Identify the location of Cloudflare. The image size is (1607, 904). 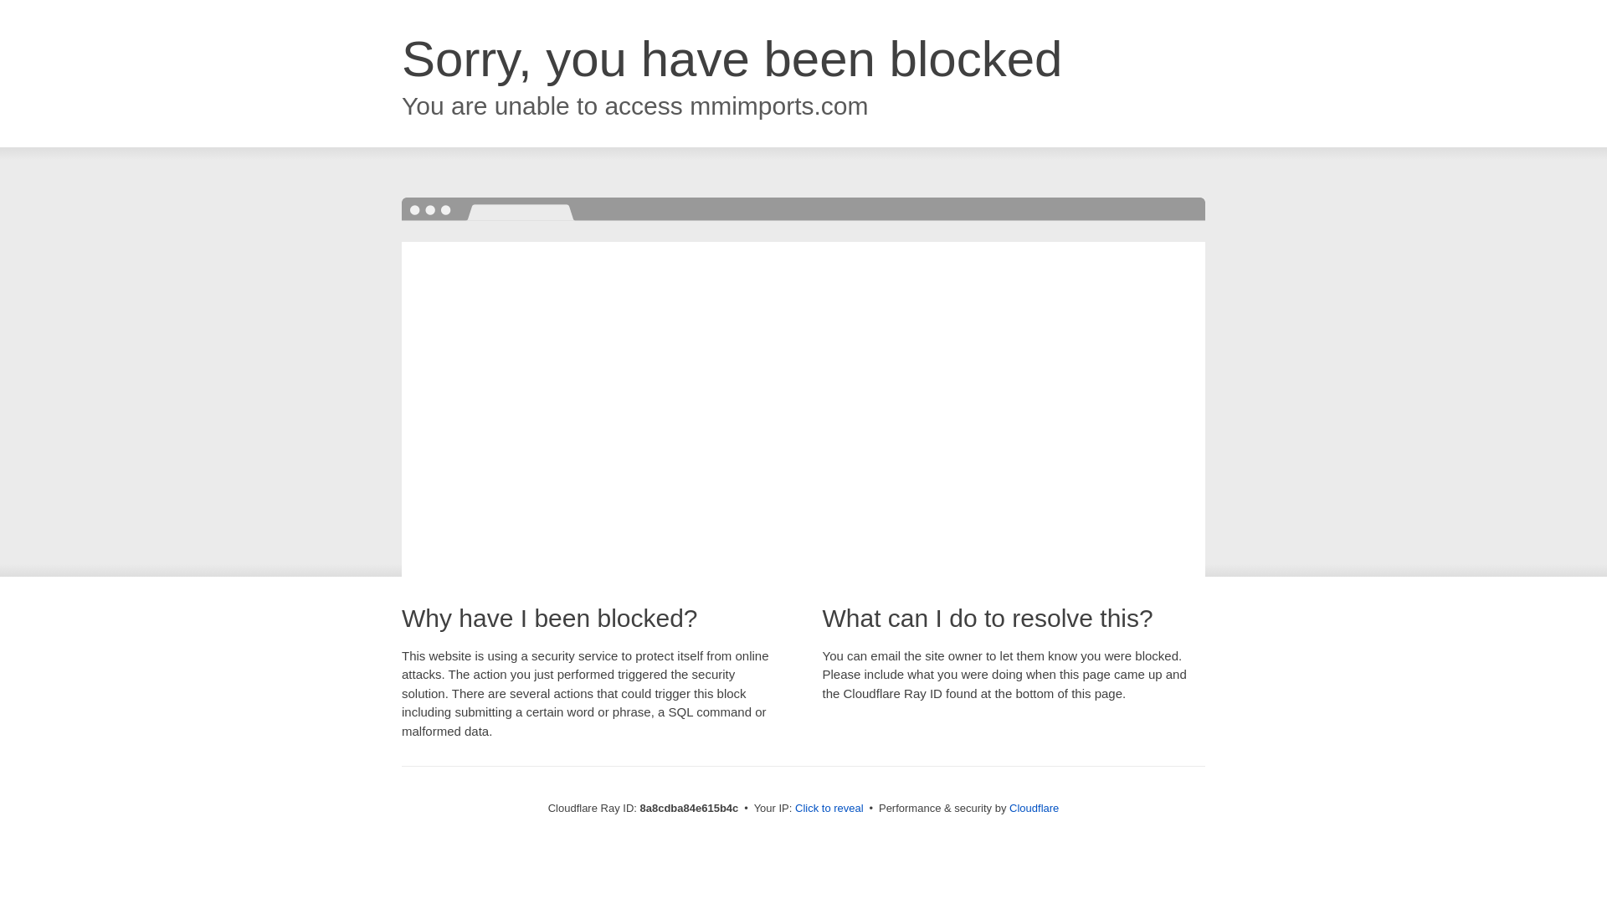
(1034, 808).